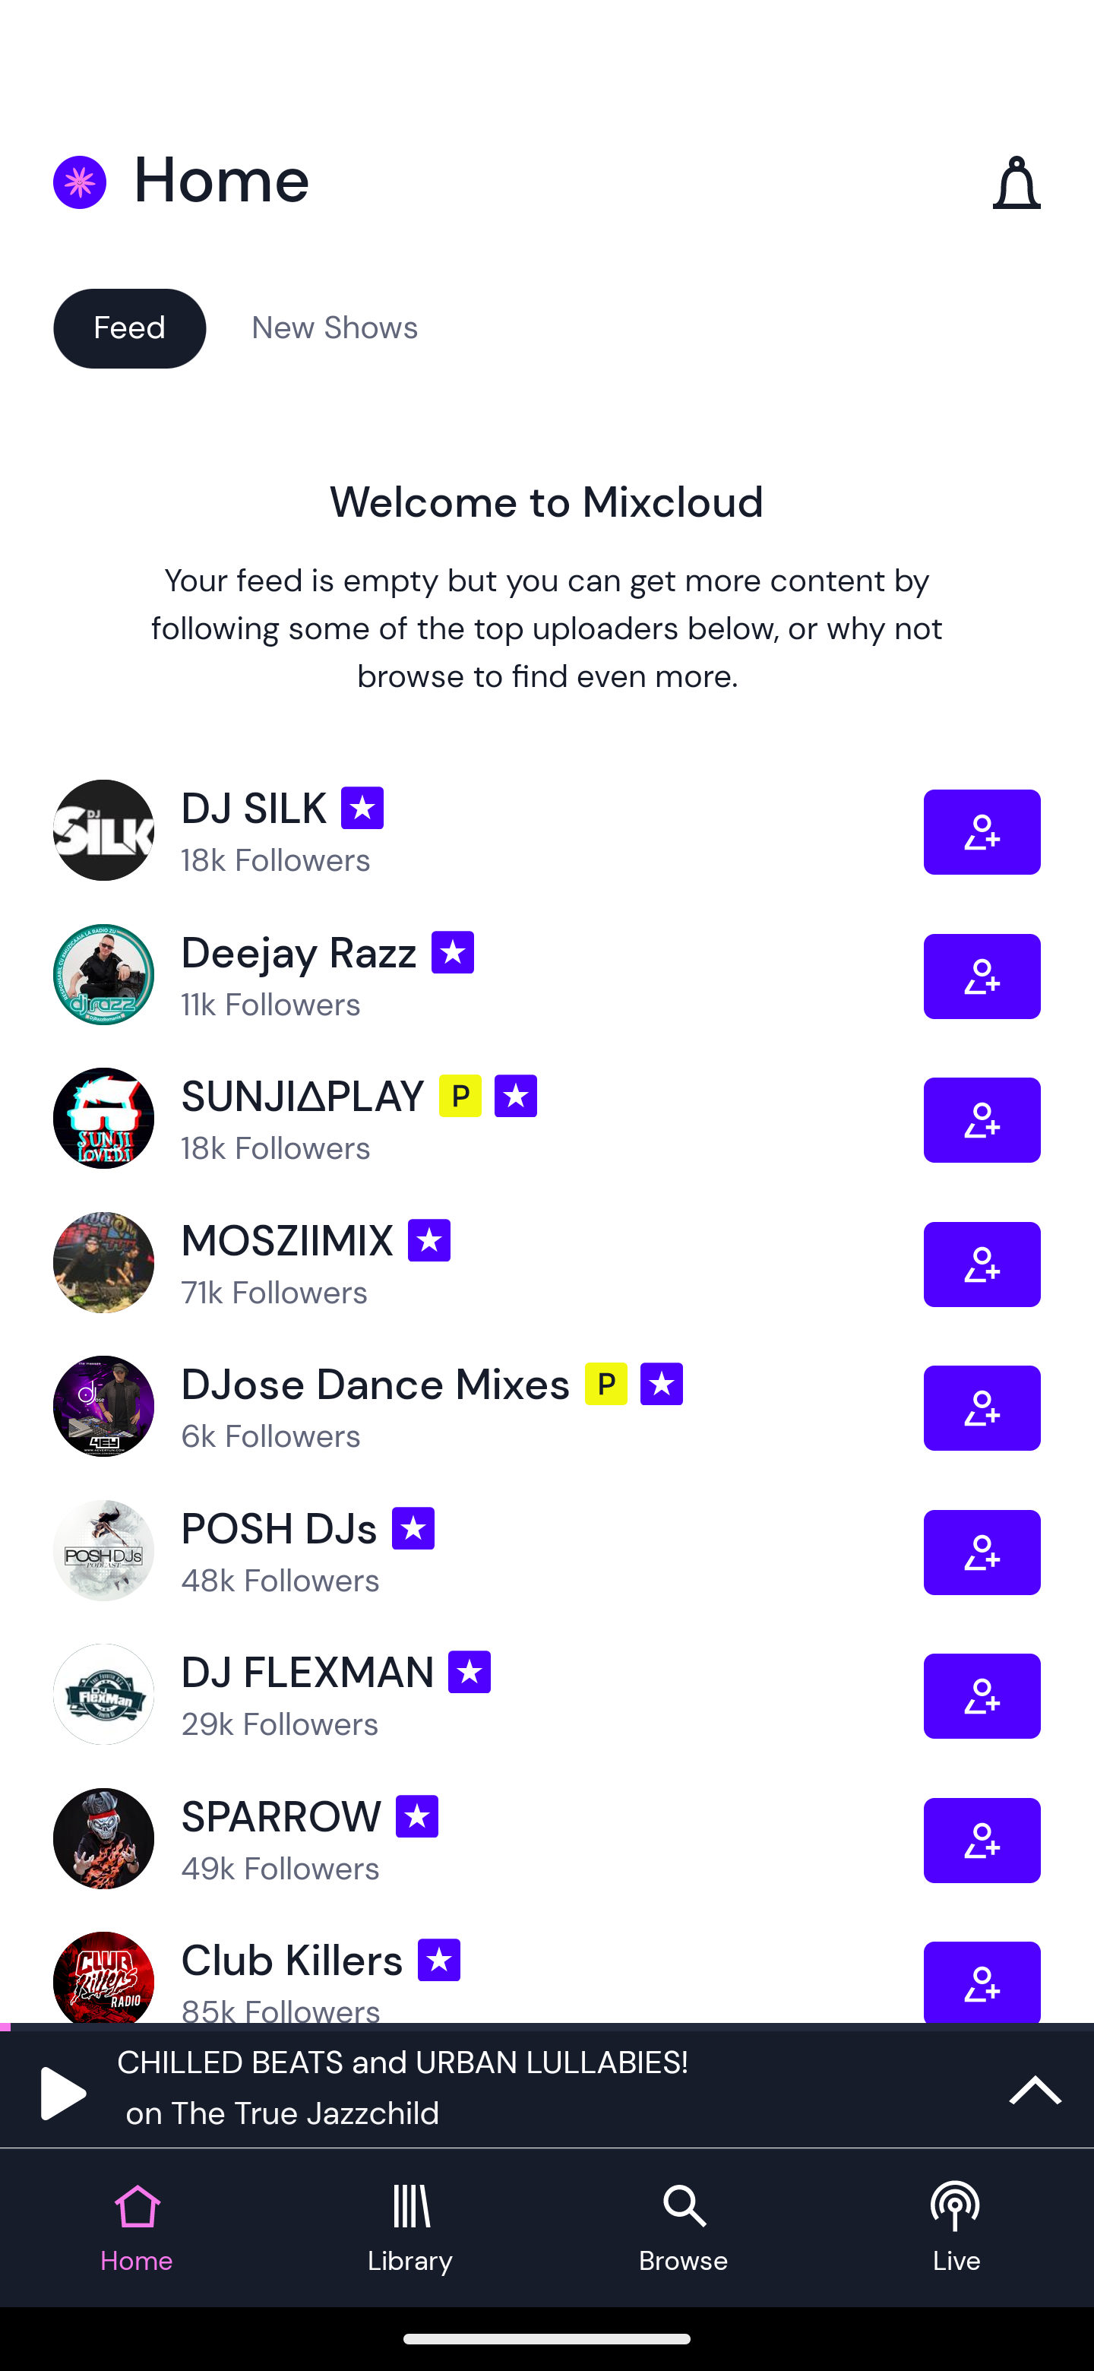 The width and height of the screenshot is (1094, 2371). What do you see at coordinates (488, 1263) in the screenshot?
I see `MOSZIIMIX, 71k Followers MOSZIIMIX 71k Followers` at bounding box center [488, 1263].